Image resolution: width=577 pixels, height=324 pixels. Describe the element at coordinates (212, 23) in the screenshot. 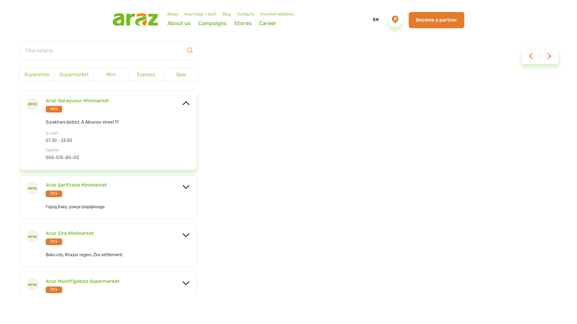

I see `Campaigns` at that location.